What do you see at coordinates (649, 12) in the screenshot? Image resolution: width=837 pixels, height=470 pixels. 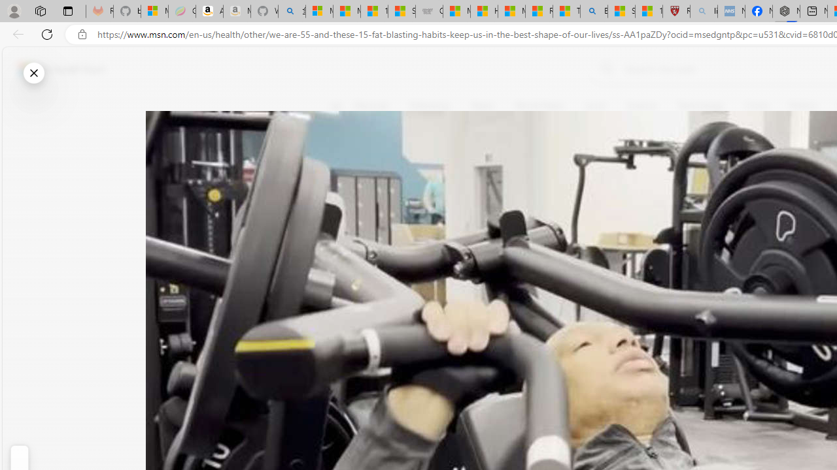 I see `12 Popular Science Lies that Must be Corrected` at bounding box center [649, 12].